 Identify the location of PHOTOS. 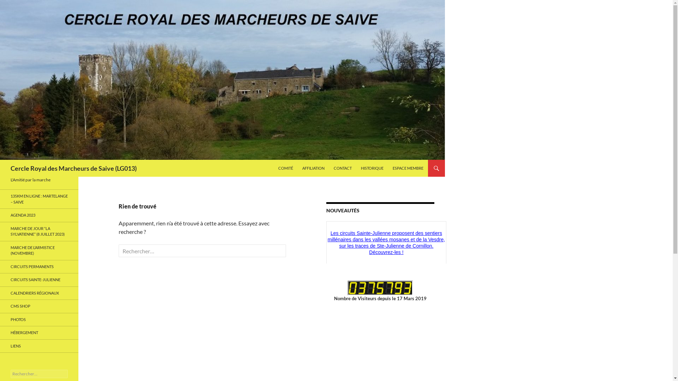
(39, 320).